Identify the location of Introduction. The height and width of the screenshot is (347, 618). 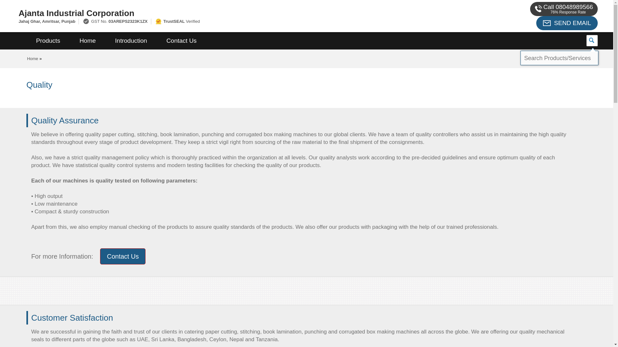
(131, 41).